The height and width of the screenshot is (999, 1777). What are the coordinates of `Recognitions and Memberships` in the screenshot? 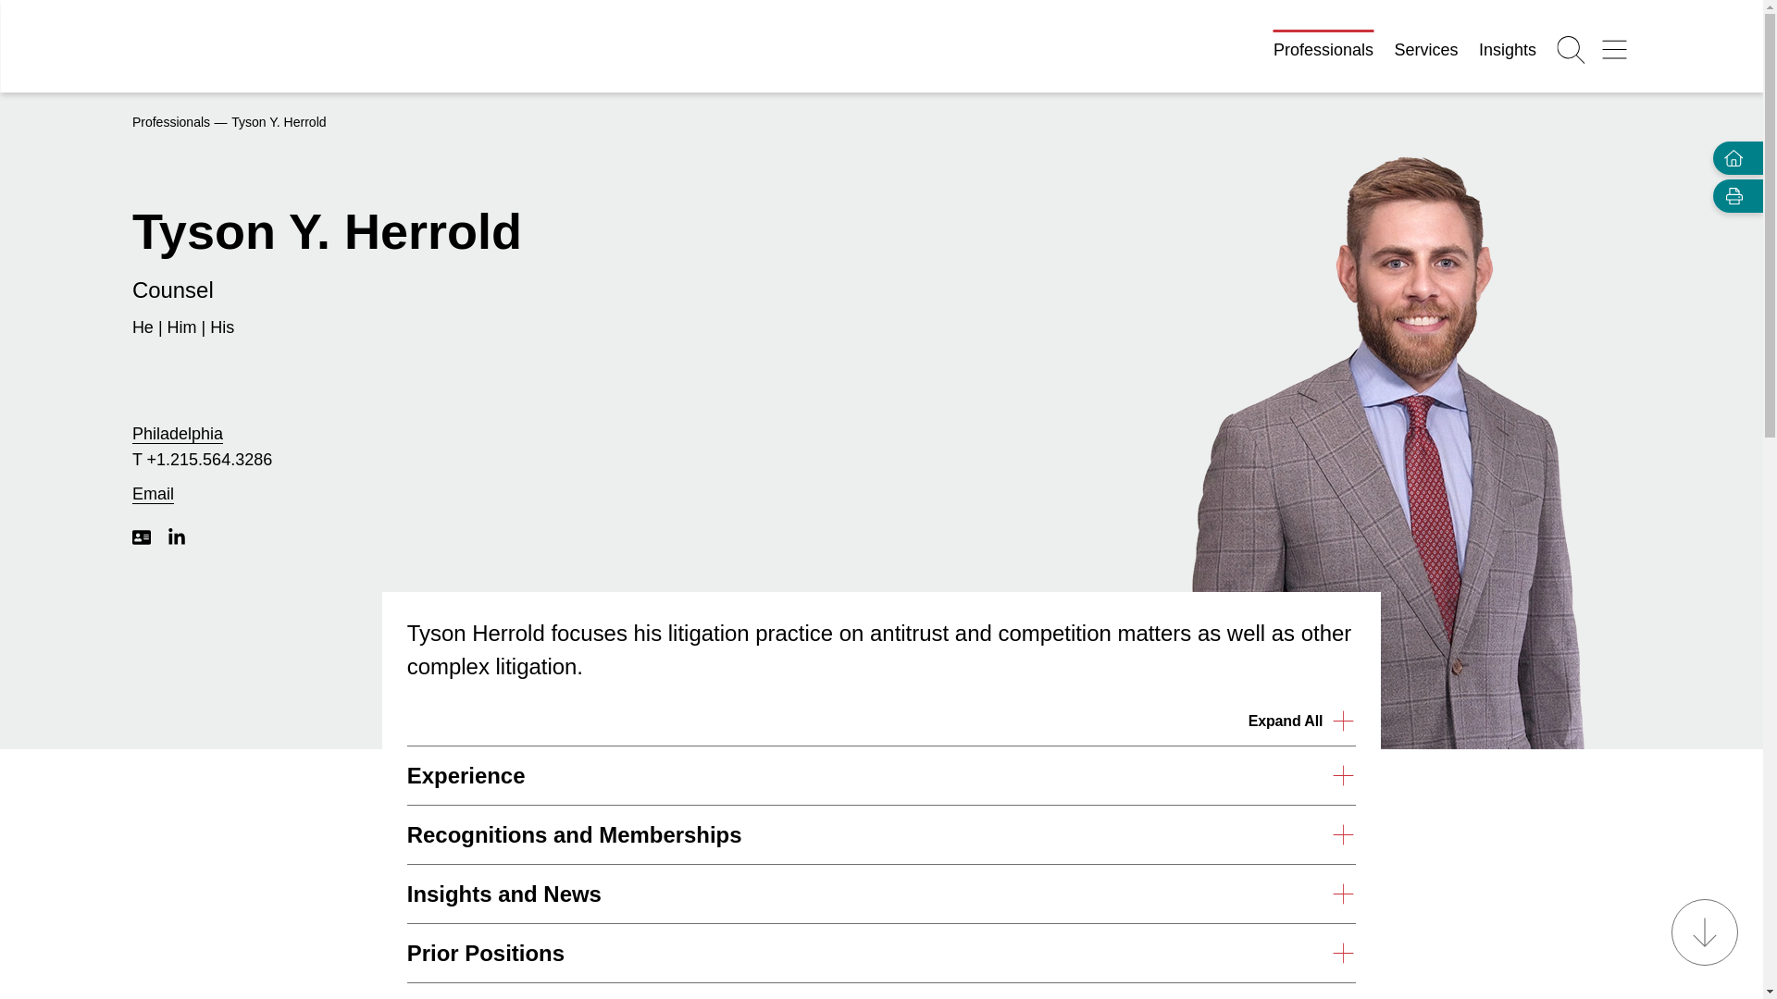 It's located at (881, 834).